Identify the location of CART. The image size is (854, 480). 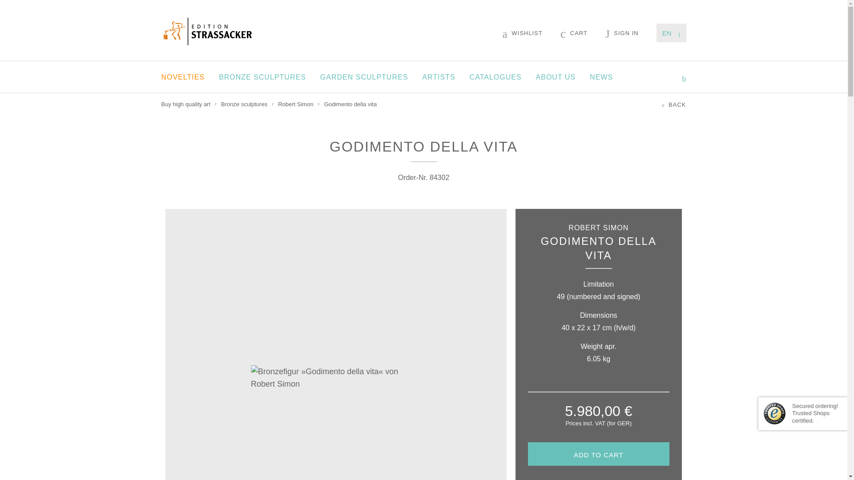
(574, 33).